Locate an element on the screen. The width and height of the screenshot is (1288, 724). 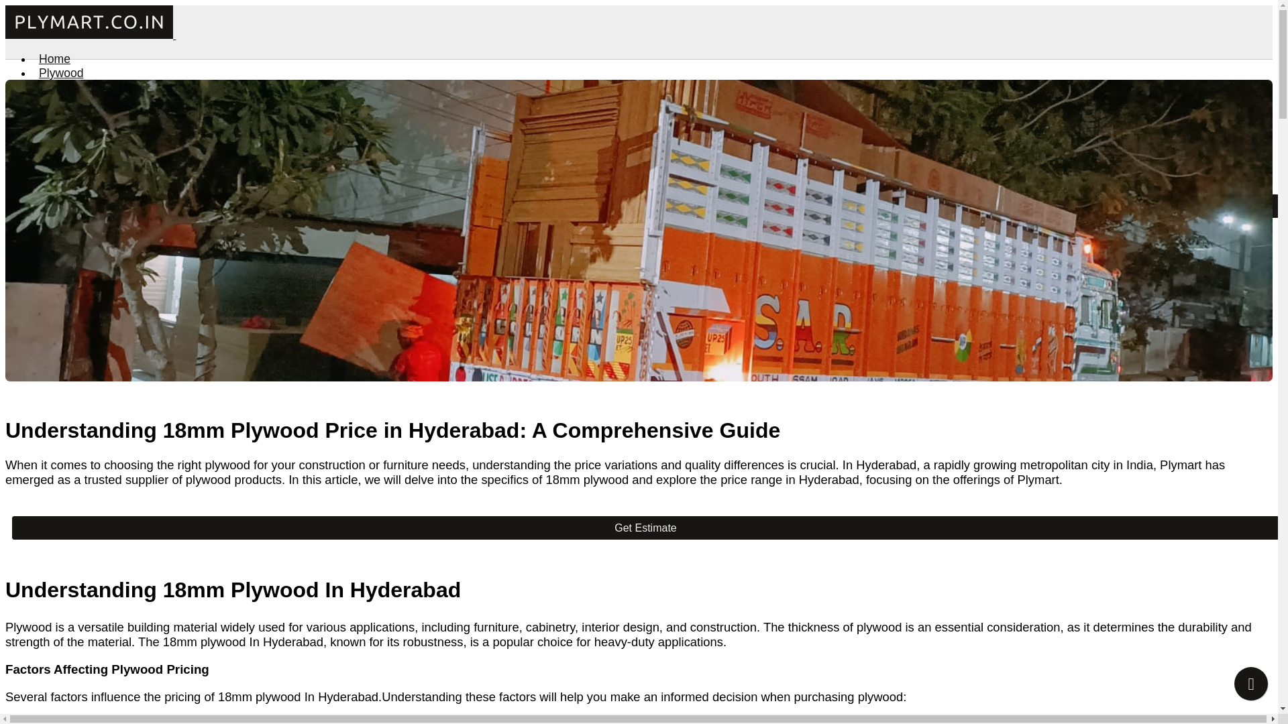
Decor is located at coordinates (51, 142).